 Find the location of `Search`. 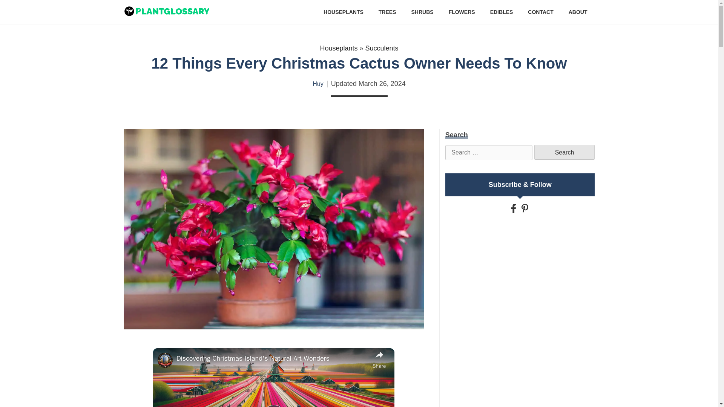

Search is located at coordinates (564, 152).